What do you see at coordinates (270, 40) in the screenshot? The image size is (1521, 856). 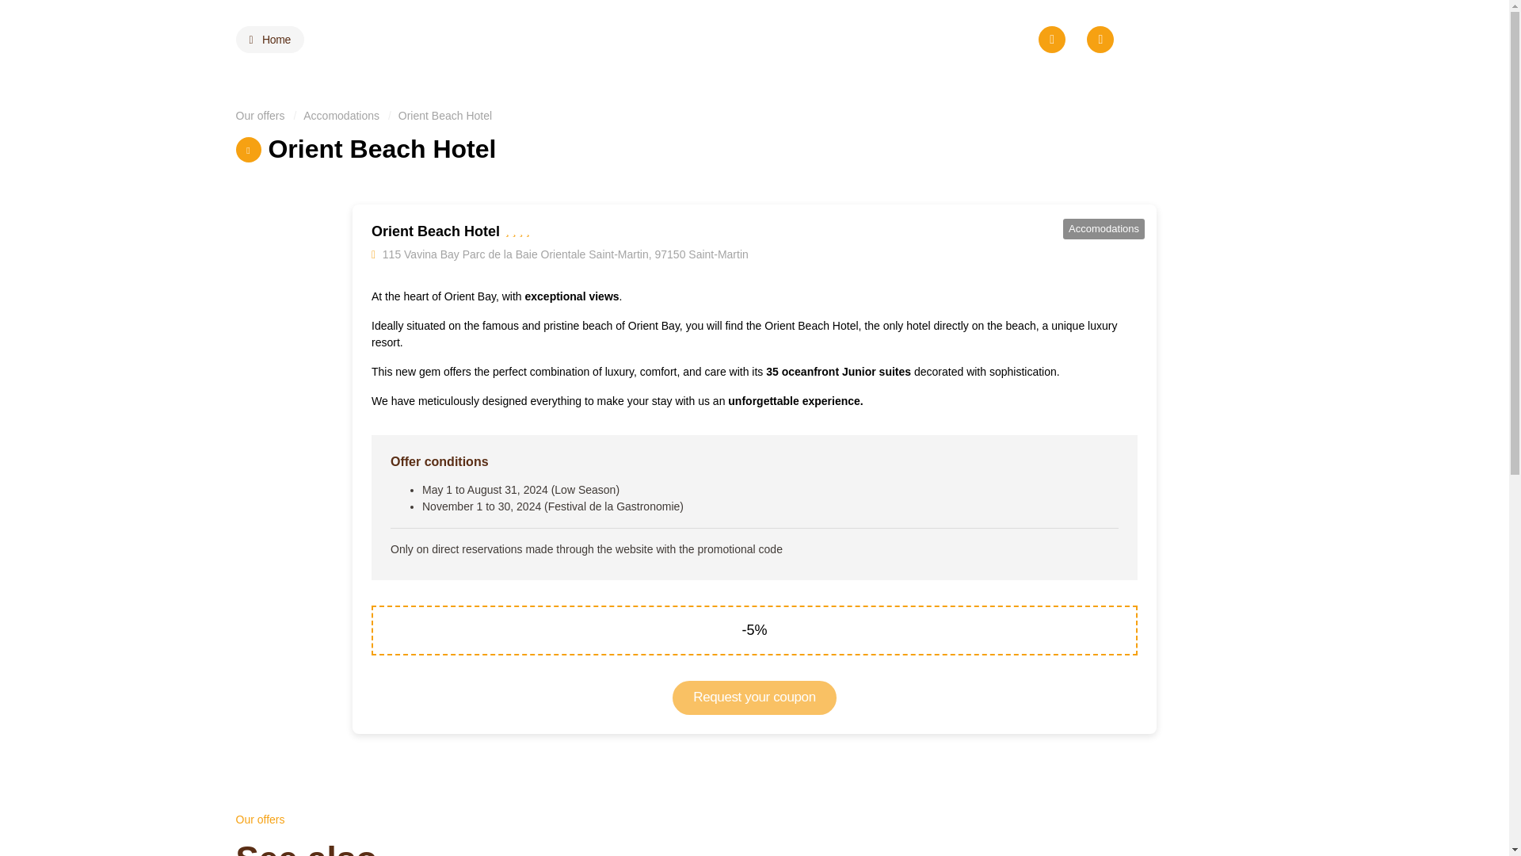 I see `st-martin.org` at bounding box center [270, 40].